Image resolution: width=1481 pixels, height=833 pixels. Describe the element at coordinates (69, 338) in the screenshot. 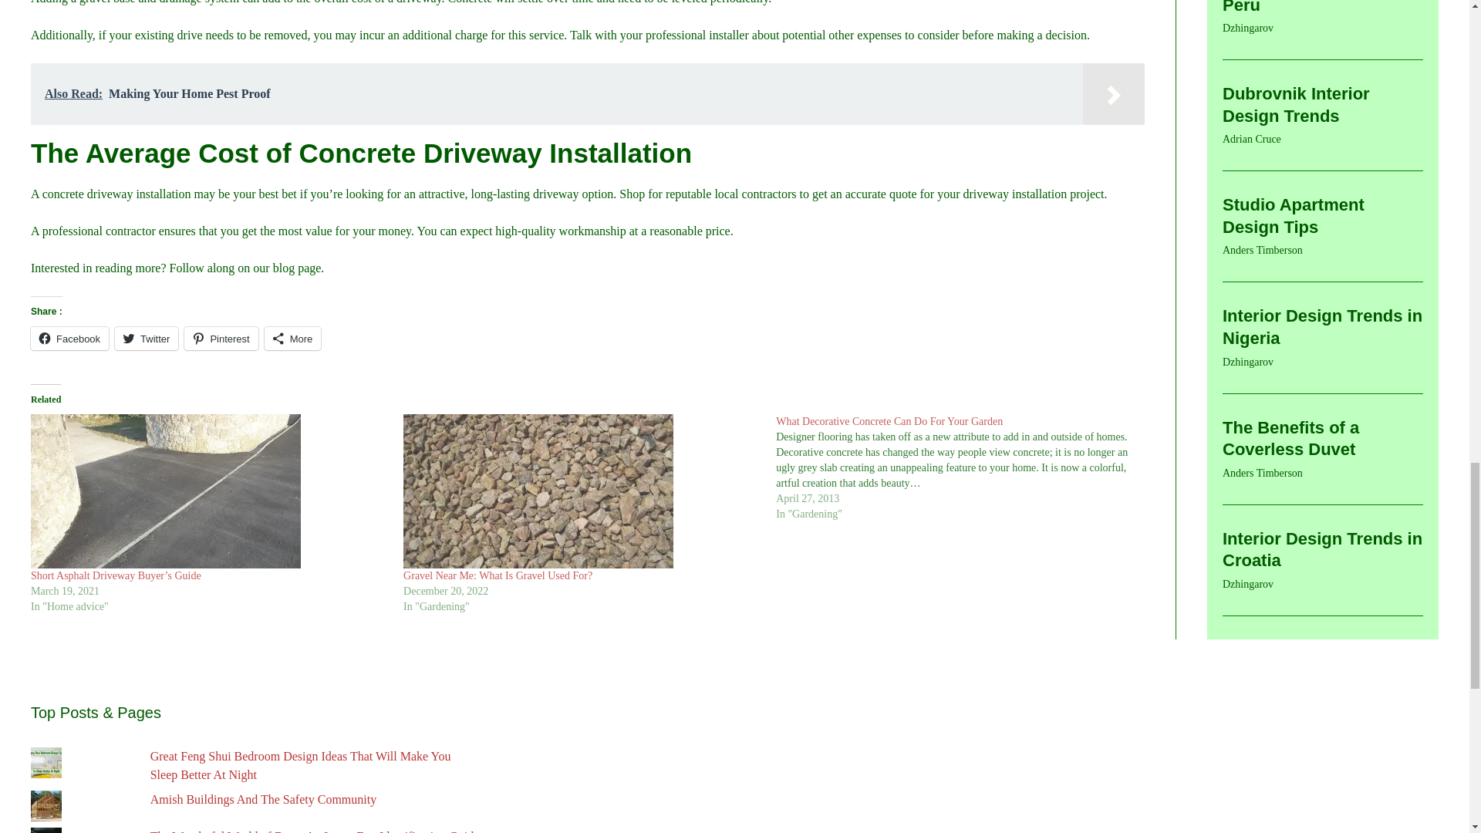

I see `Click to share on Facebook` at that location.